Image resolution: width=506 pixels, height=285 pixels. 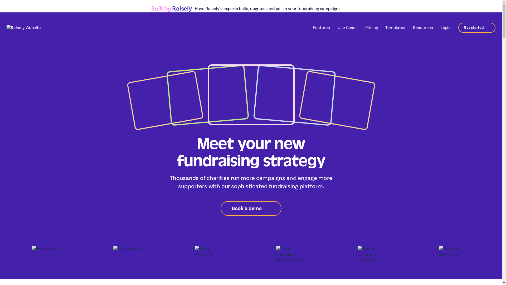 What do you see at coordinates (251, 208) in the screenshot?
I see `Book a demo` at bounding box center [251, 208].